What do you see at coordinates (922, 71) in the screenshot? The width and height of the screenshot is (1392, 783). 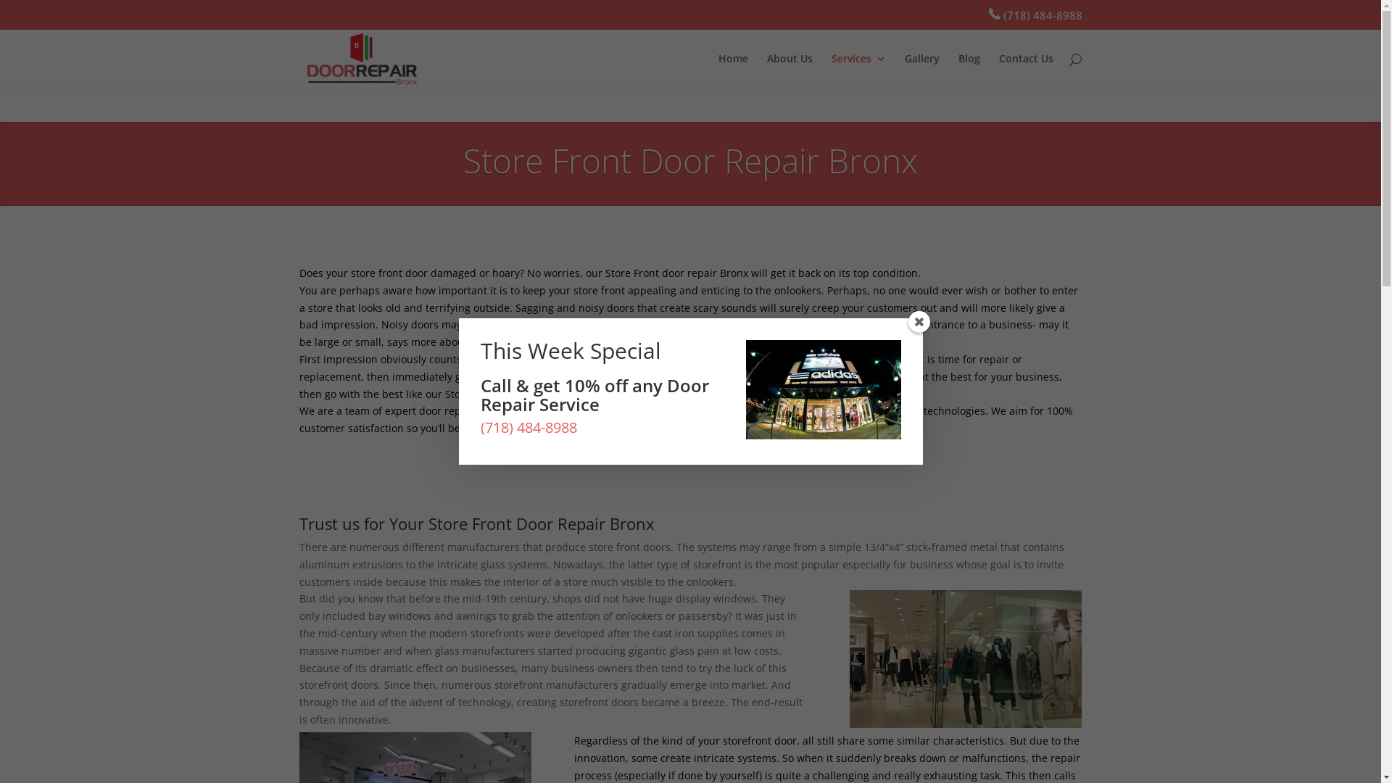 I see `Gallery` at bounding box center [922, 71].